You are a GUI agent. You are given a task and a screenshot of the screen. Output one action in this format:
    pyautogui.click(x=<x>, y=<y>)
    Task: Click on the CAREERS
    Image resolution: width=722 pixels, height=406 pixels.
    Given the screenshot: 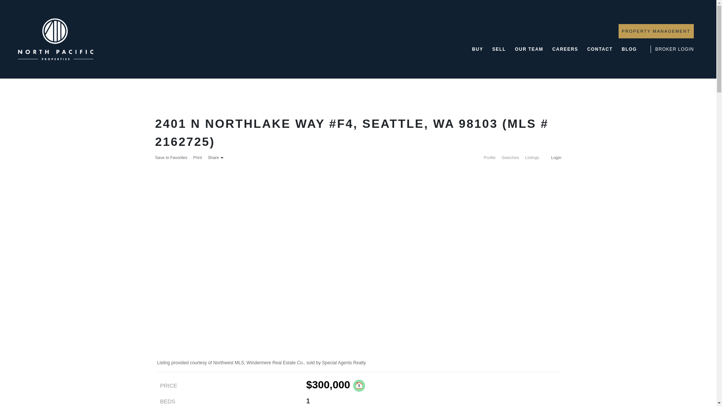 What is the action you would take?
    pyautogui.click(x=565, y=49)
    